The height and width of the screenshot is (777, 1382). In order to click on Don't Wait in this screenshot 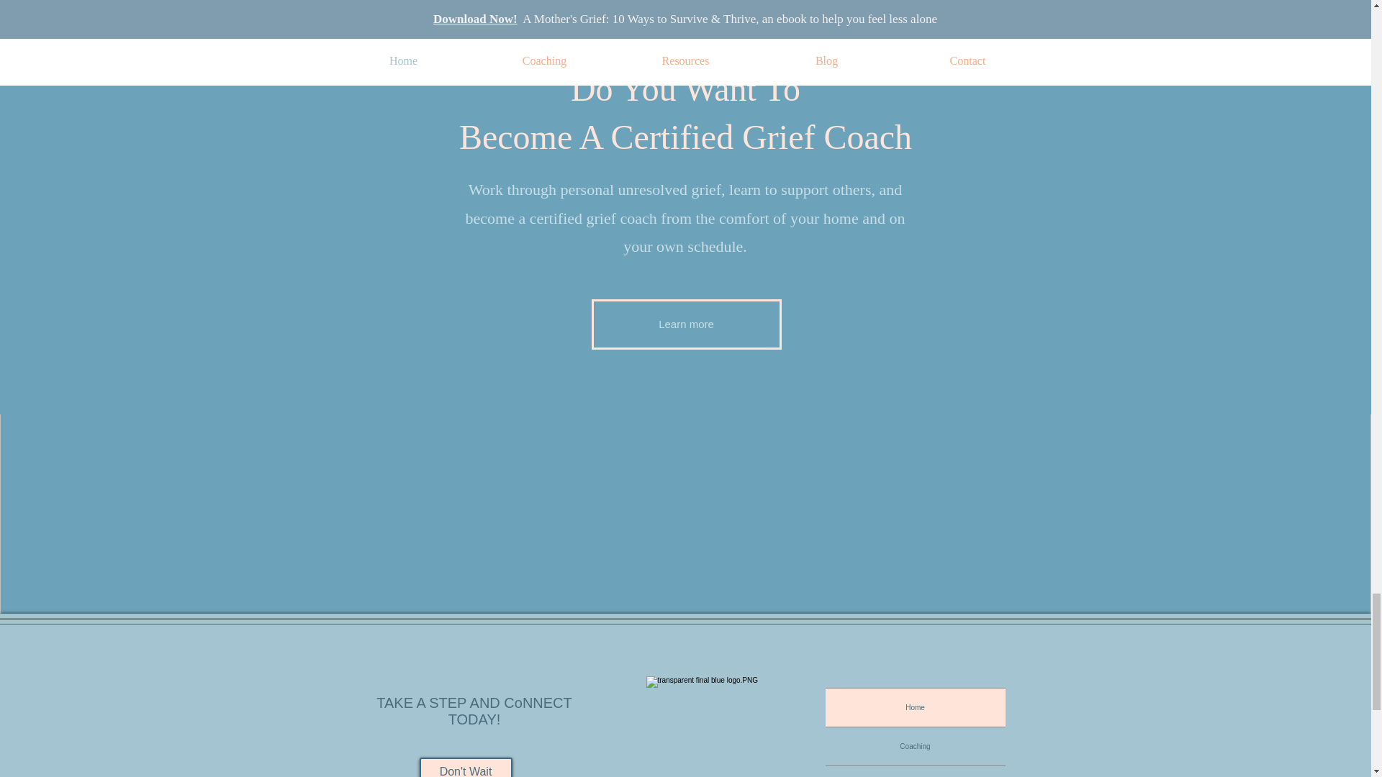, I will do `click(465, 767)`.